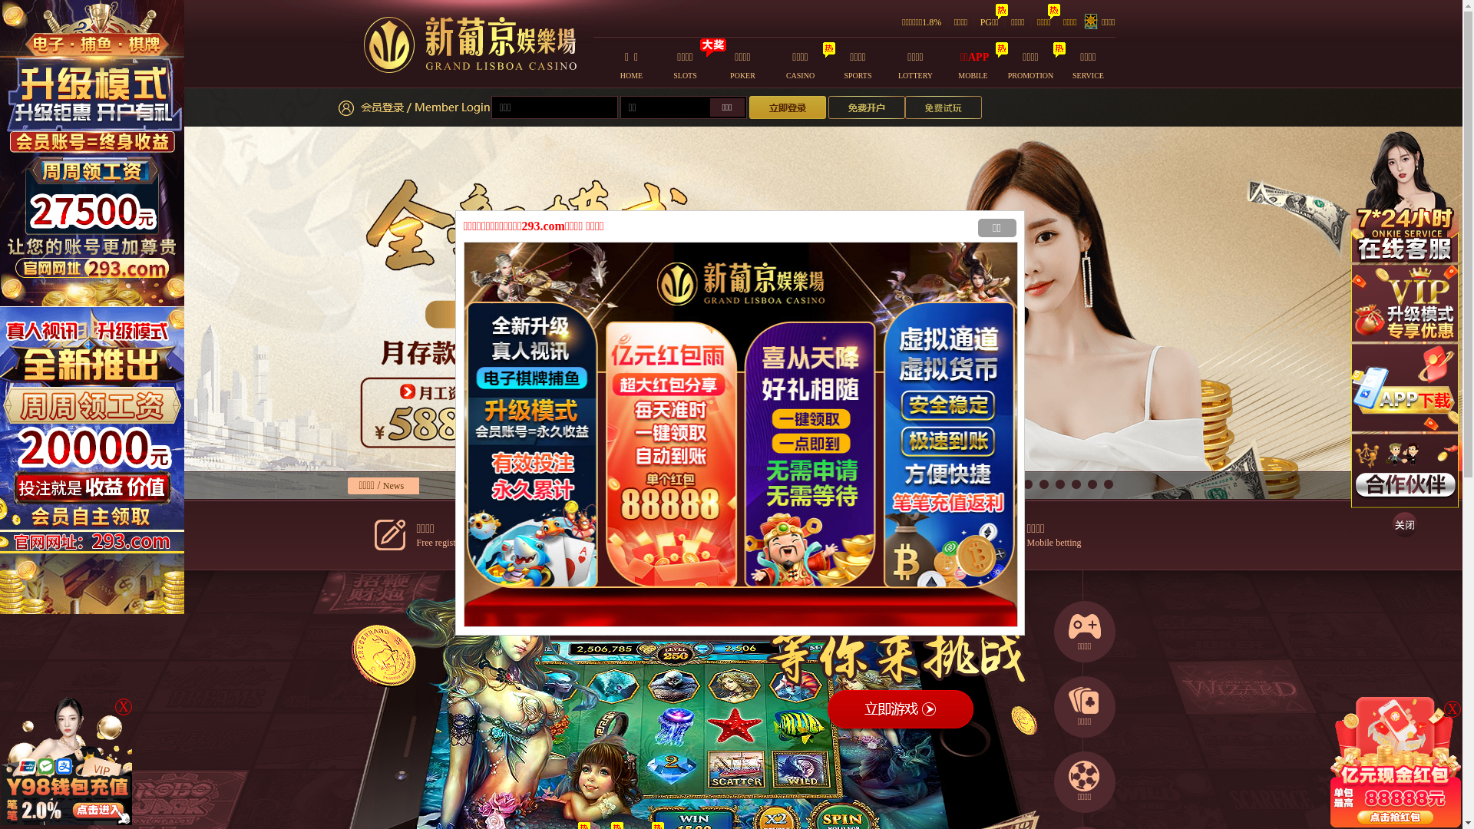  I want to click on X, so click(124, 707).